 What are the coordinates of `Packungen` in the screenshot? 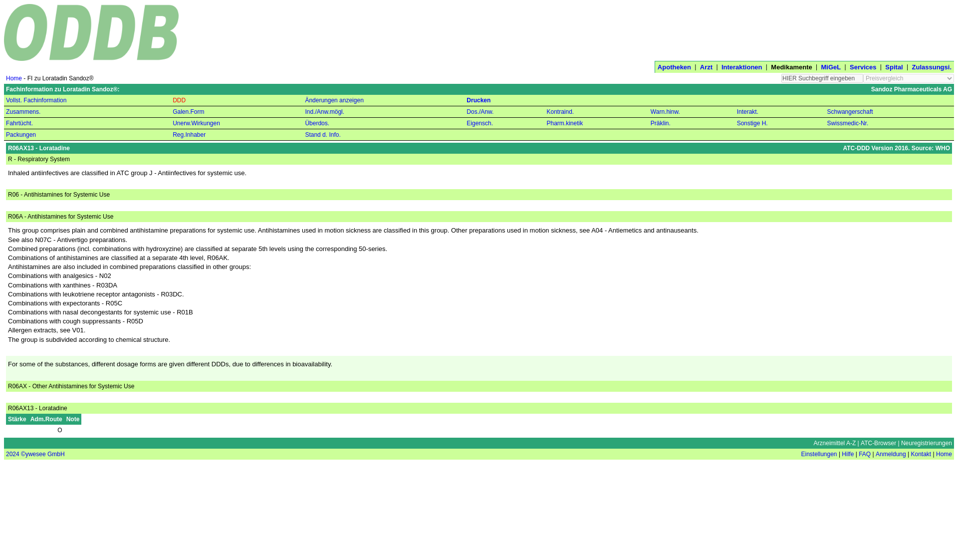 It's located at (21, 135).